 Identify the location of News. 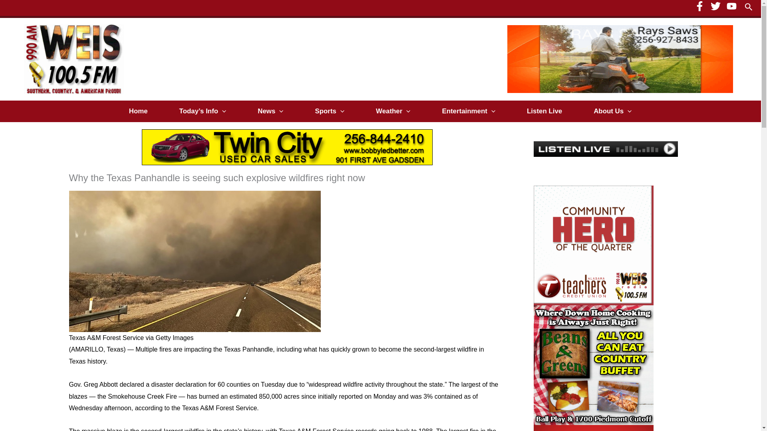
(270, 111).